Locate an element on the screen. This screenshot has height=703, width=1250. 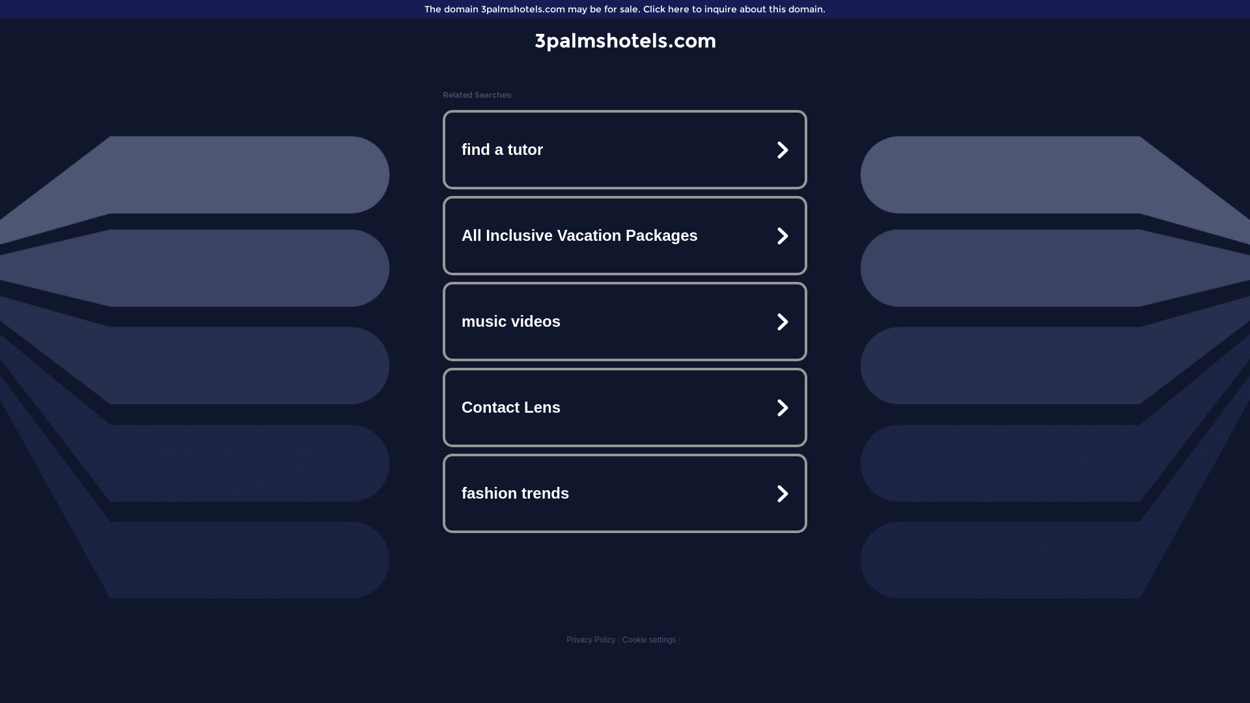
3palmshotels.com is located at coordinates (625, 40).